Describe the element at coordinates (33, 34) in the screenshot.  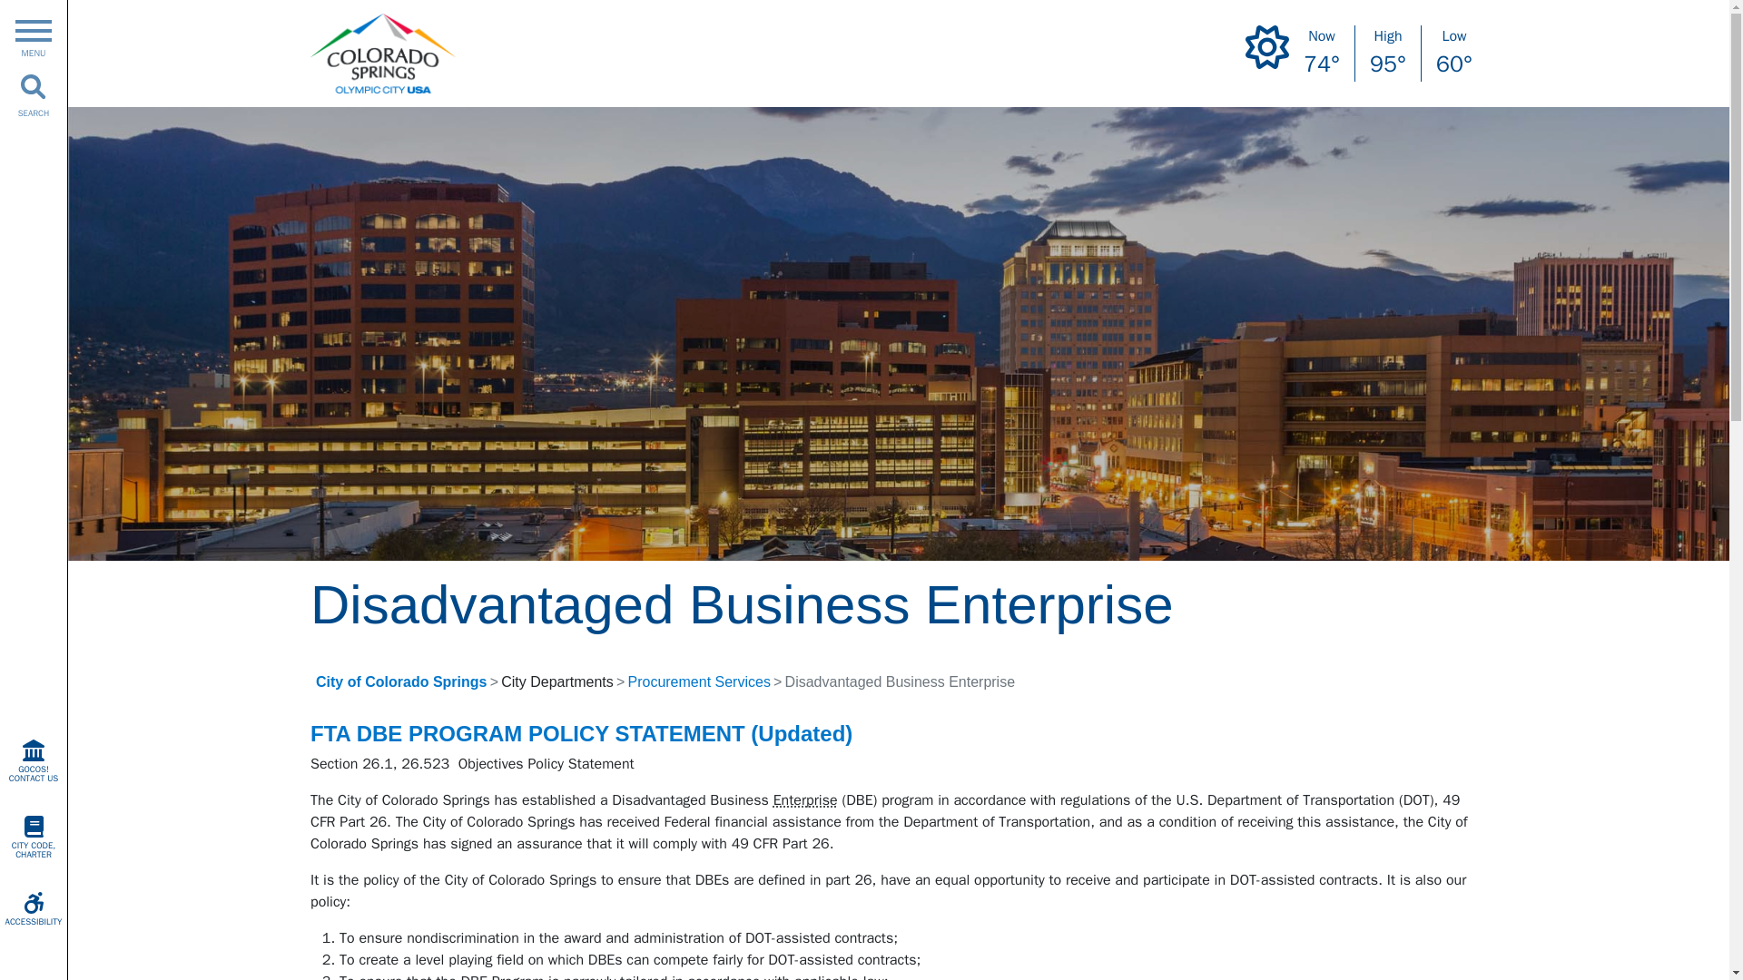
I see `MENU` at that location.